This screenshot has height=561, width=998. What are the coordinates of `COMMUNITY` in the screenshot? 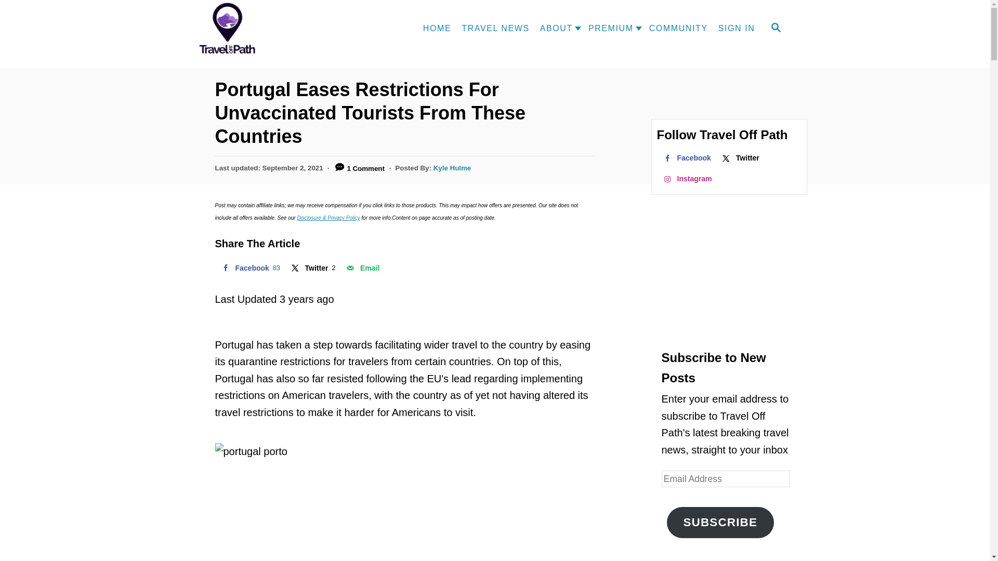 It's located at (678, 28).